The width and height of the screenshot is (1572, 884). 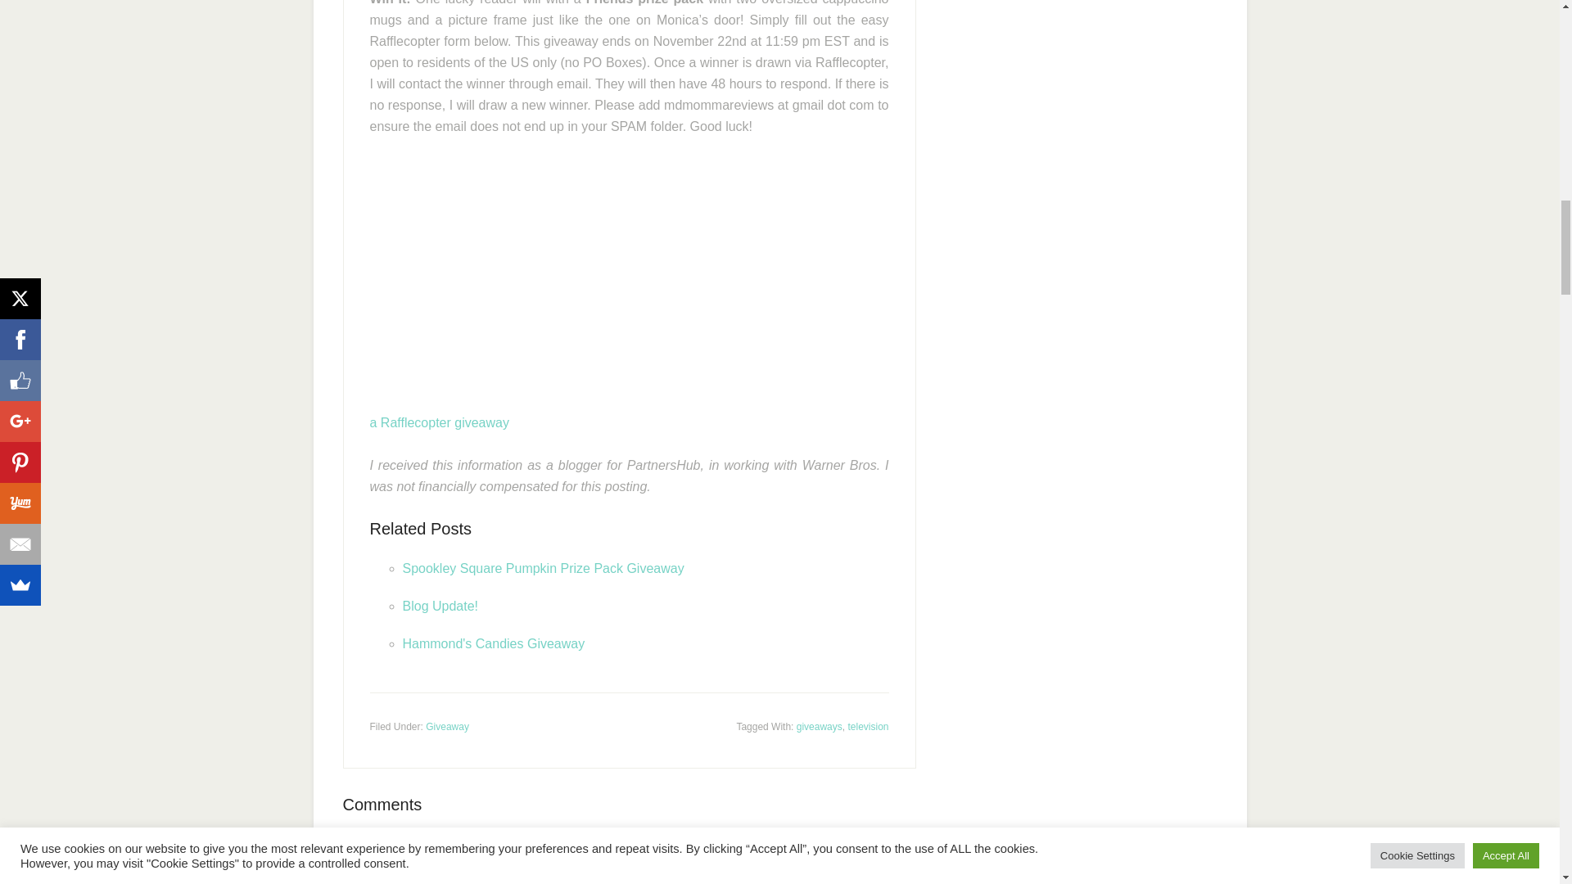 What do you see at coordinates (543, 568) in the screenshot?
I see `Spookley Square Pumpkin Prize Pack Giveaway` at bounding box center [543, 568].